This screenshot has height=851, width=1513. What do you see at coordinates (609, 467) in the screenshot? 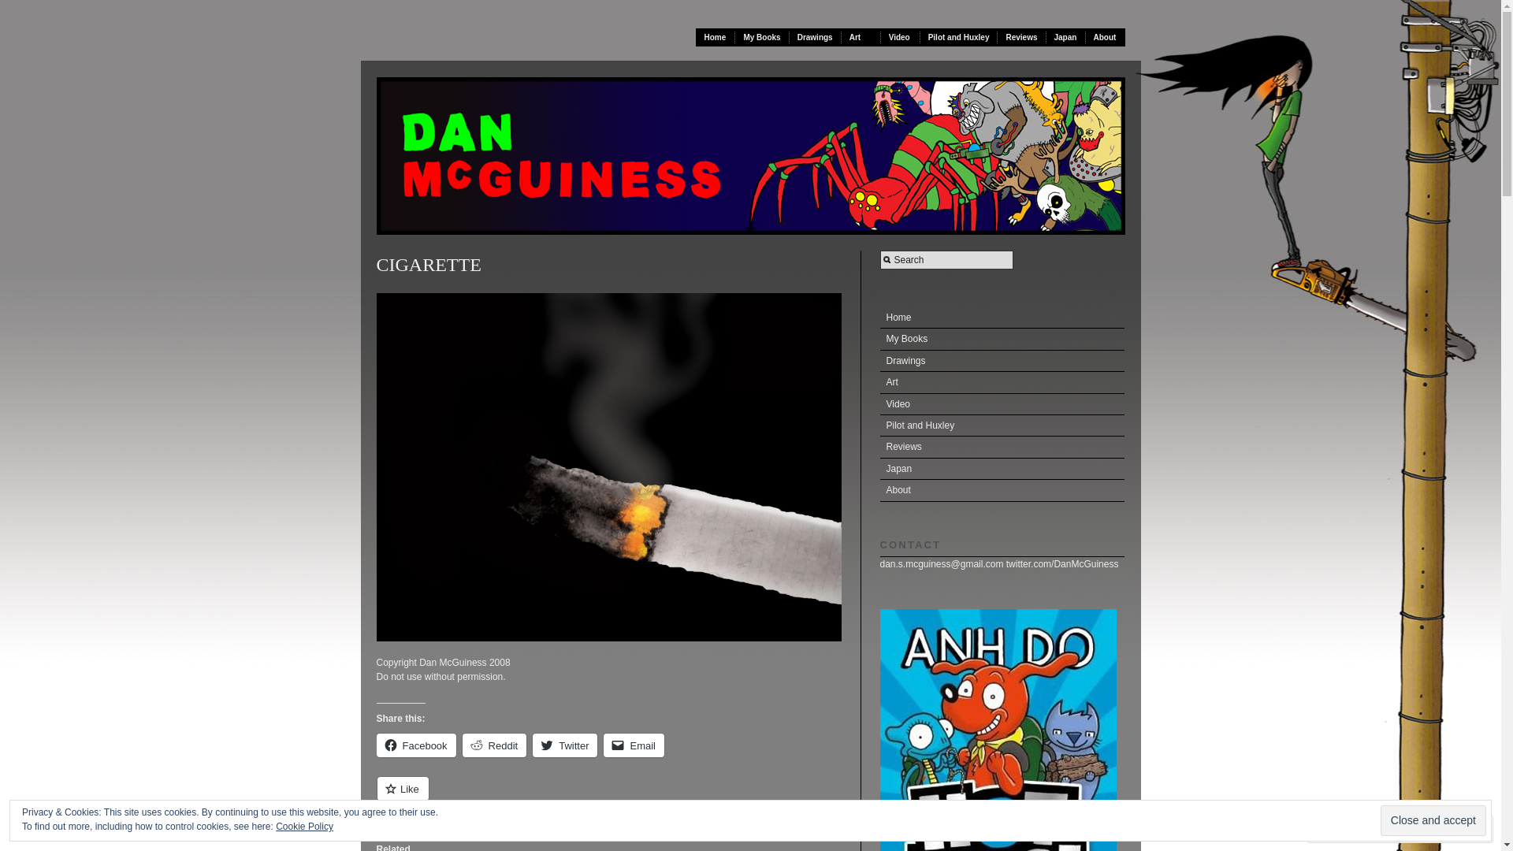
I see `CIGARETTE` at bounding box center [609, 467].